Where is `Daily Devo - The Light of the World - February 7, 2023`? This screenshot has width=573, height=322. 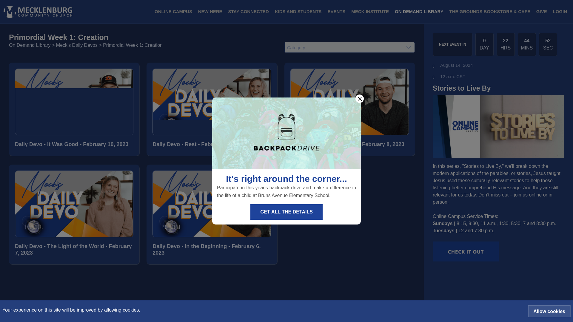 Daily Devo - The Light of the World - February 7, 2023 is located at coordinates (74, 250).